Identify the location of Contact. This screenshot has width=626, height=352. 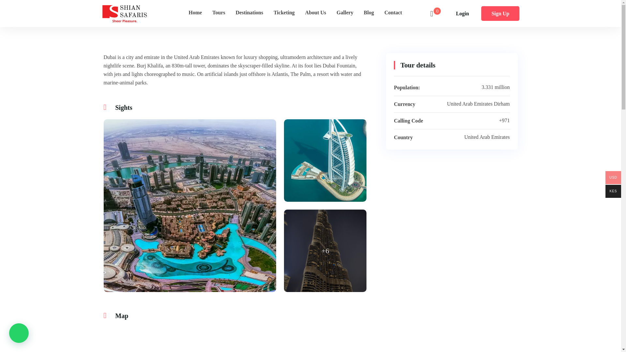
(393, 12).